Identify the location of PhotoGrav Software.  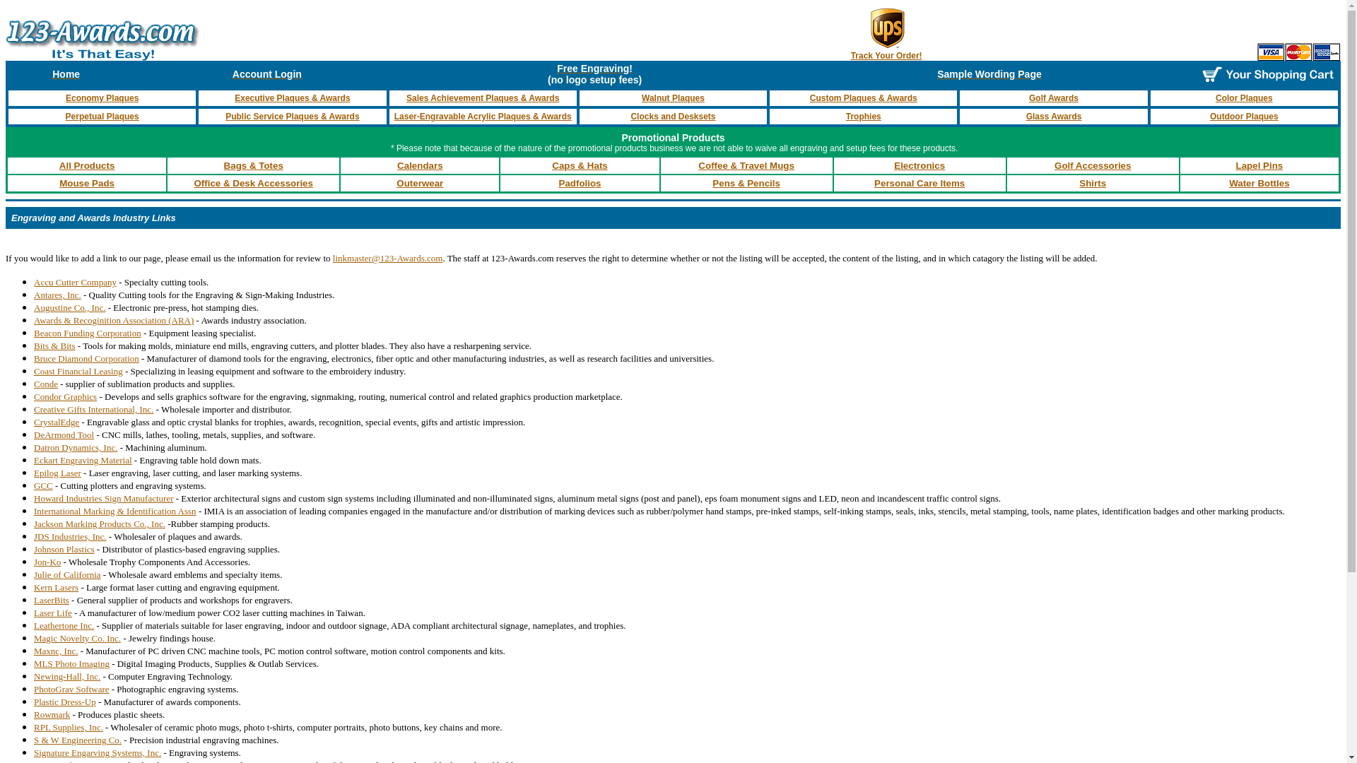
(72, 690).